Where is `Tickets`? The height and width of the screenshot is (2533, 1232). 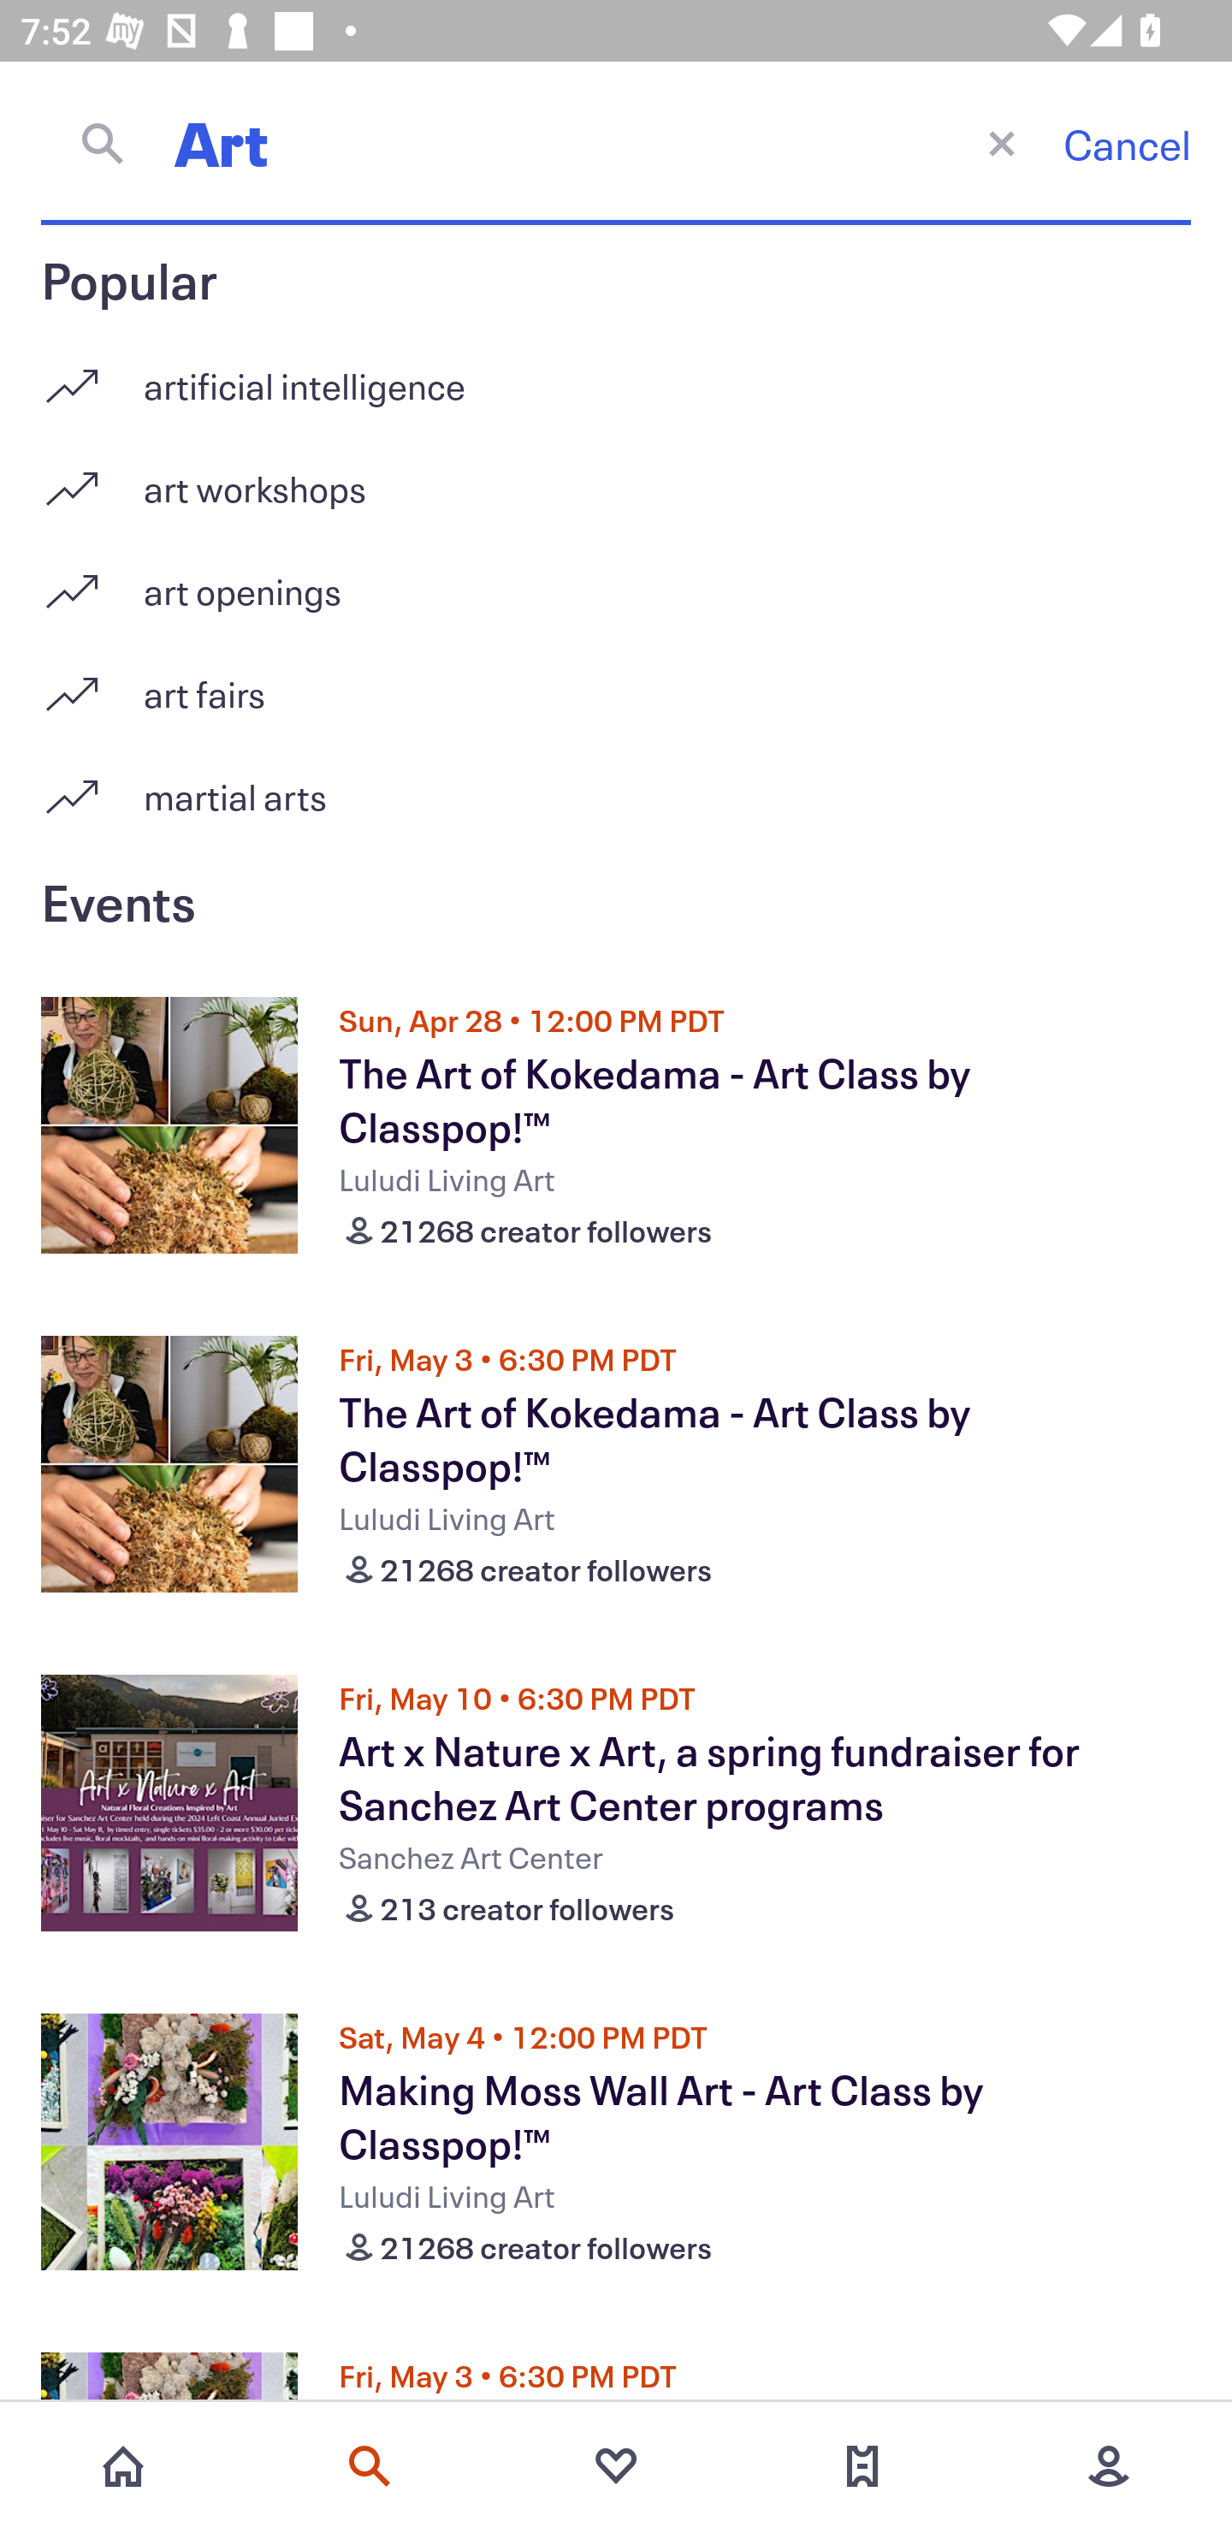
Tickets is located at coordinates (862, 2466).